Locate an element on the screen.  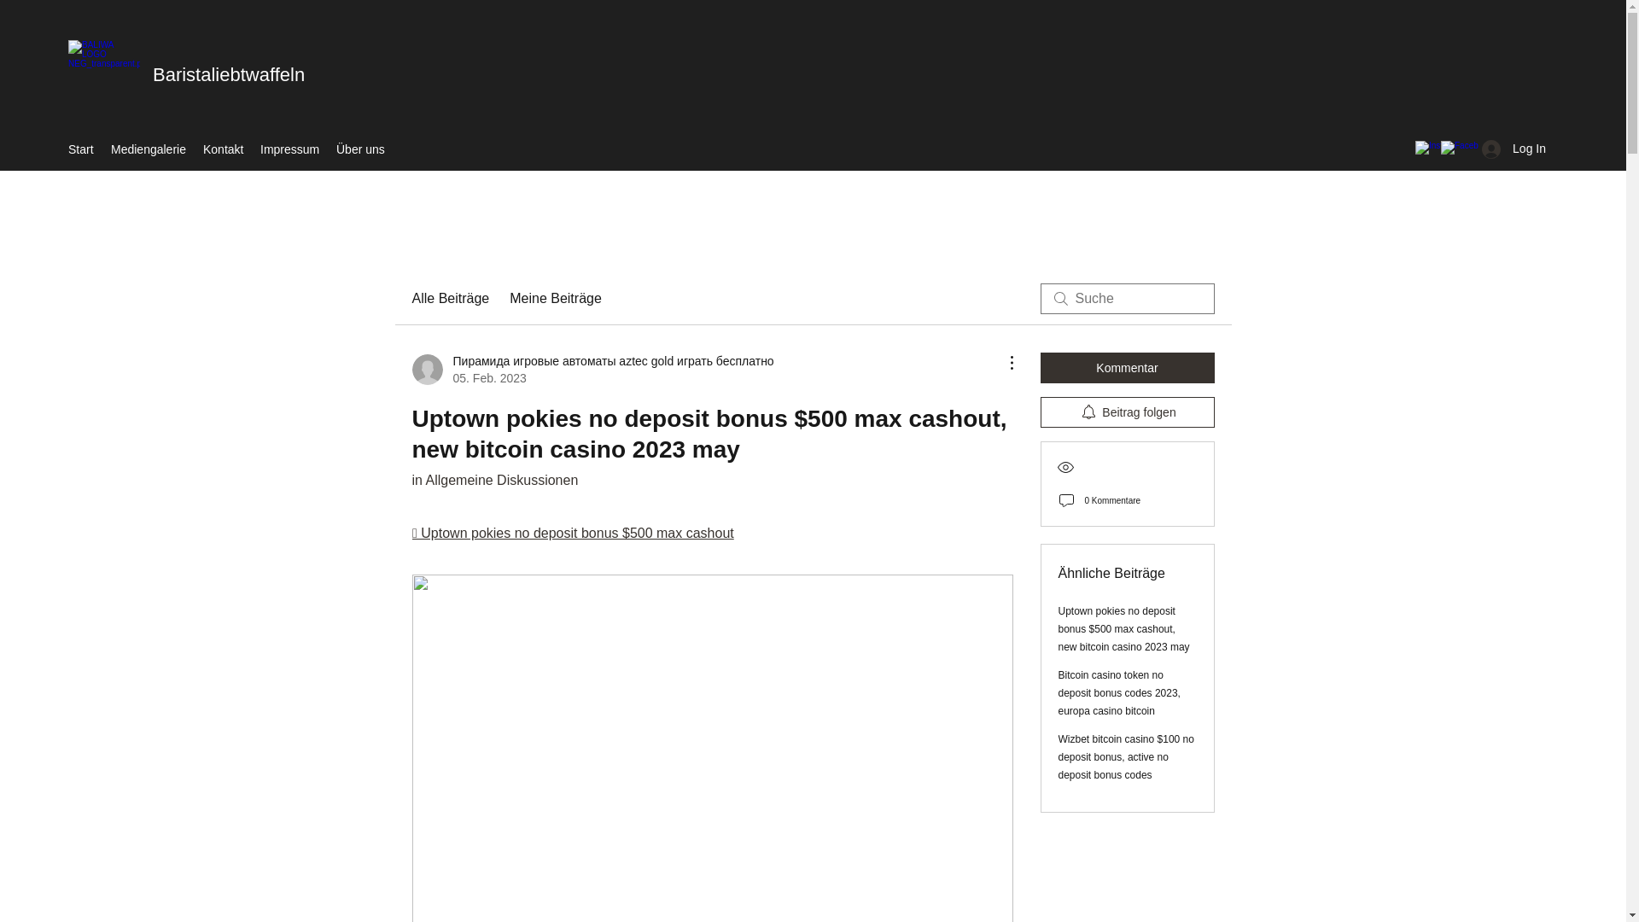
Baristaliebtwaffeln is located at coordinates (229, 74).